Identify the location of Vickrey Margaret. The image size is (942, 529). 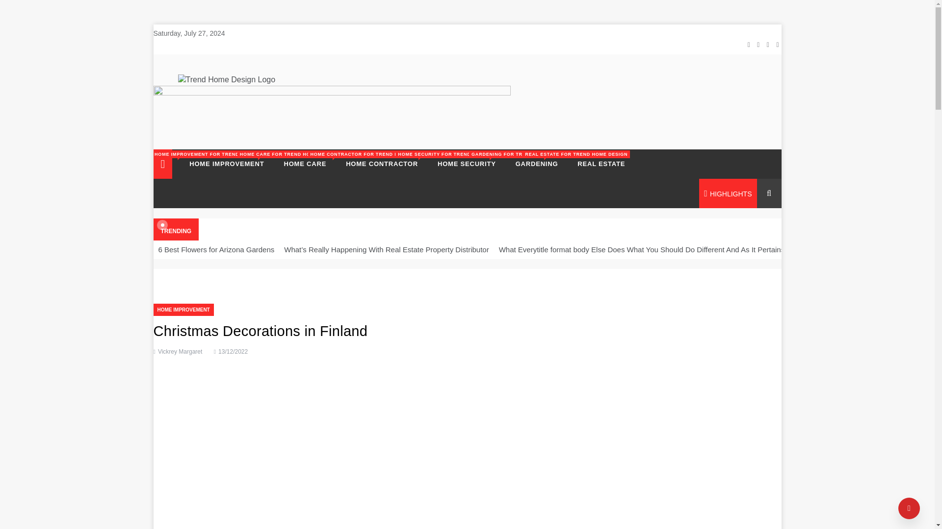
(382, 164).